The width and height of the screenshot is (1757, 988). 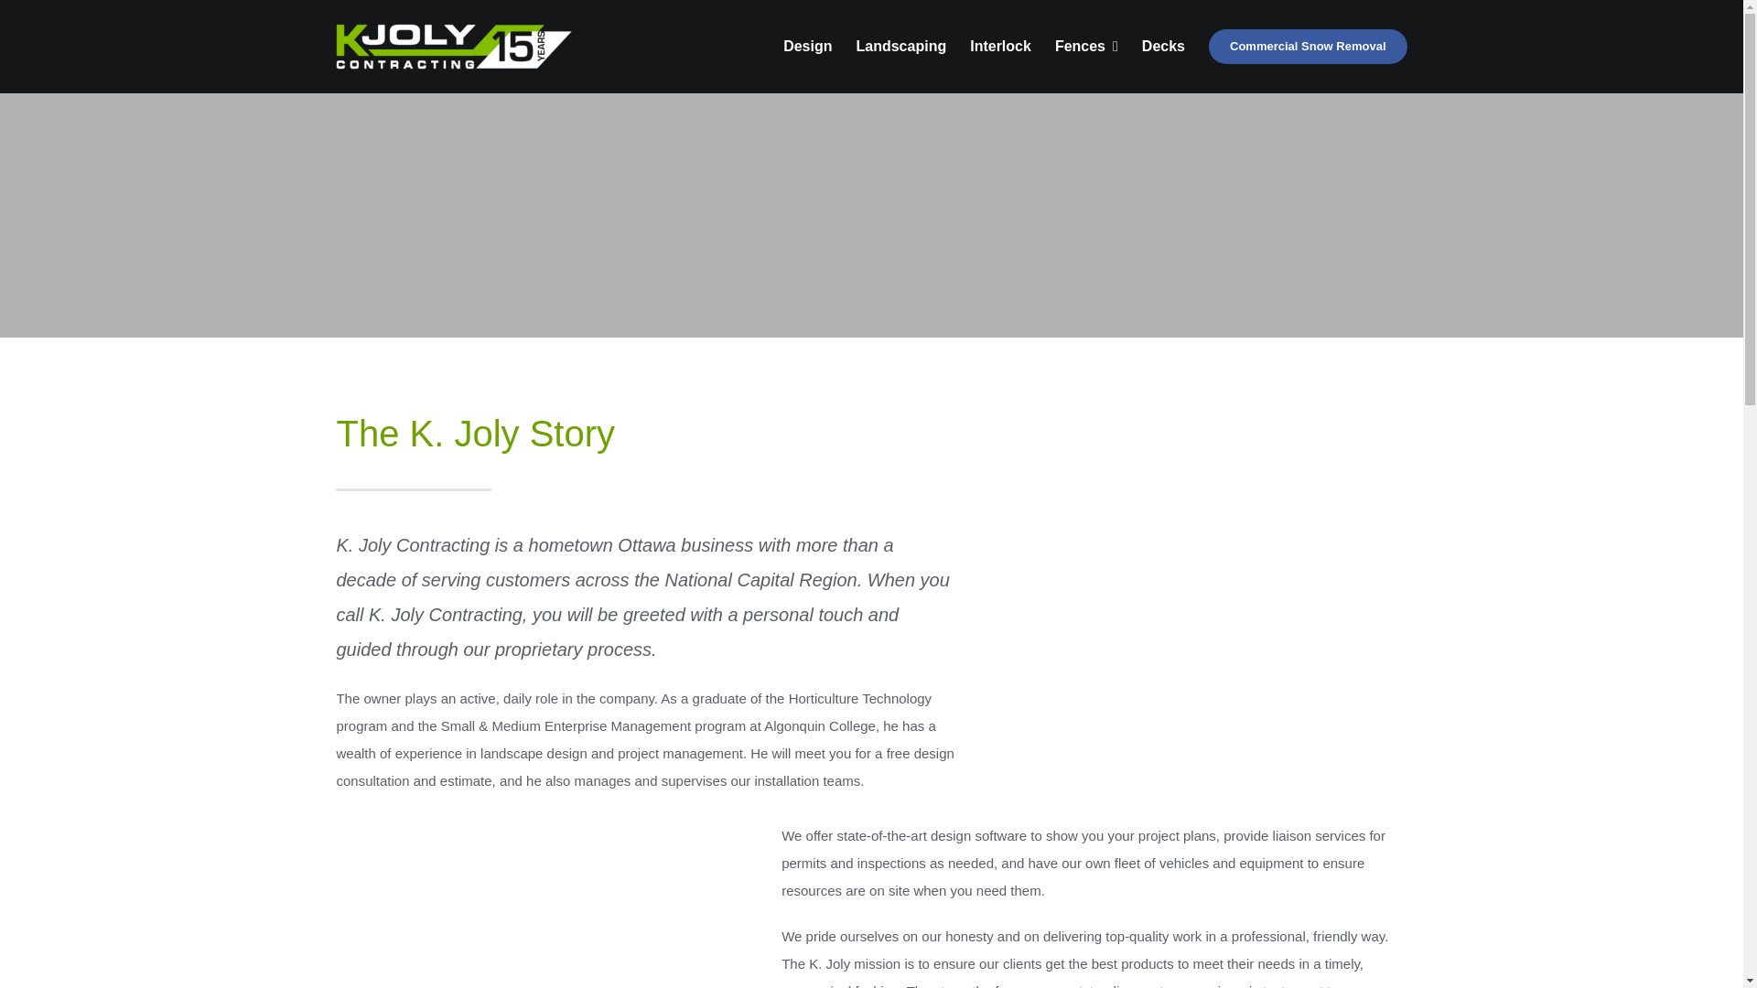 I want to click on Fences, so click(x=1086, y=46).